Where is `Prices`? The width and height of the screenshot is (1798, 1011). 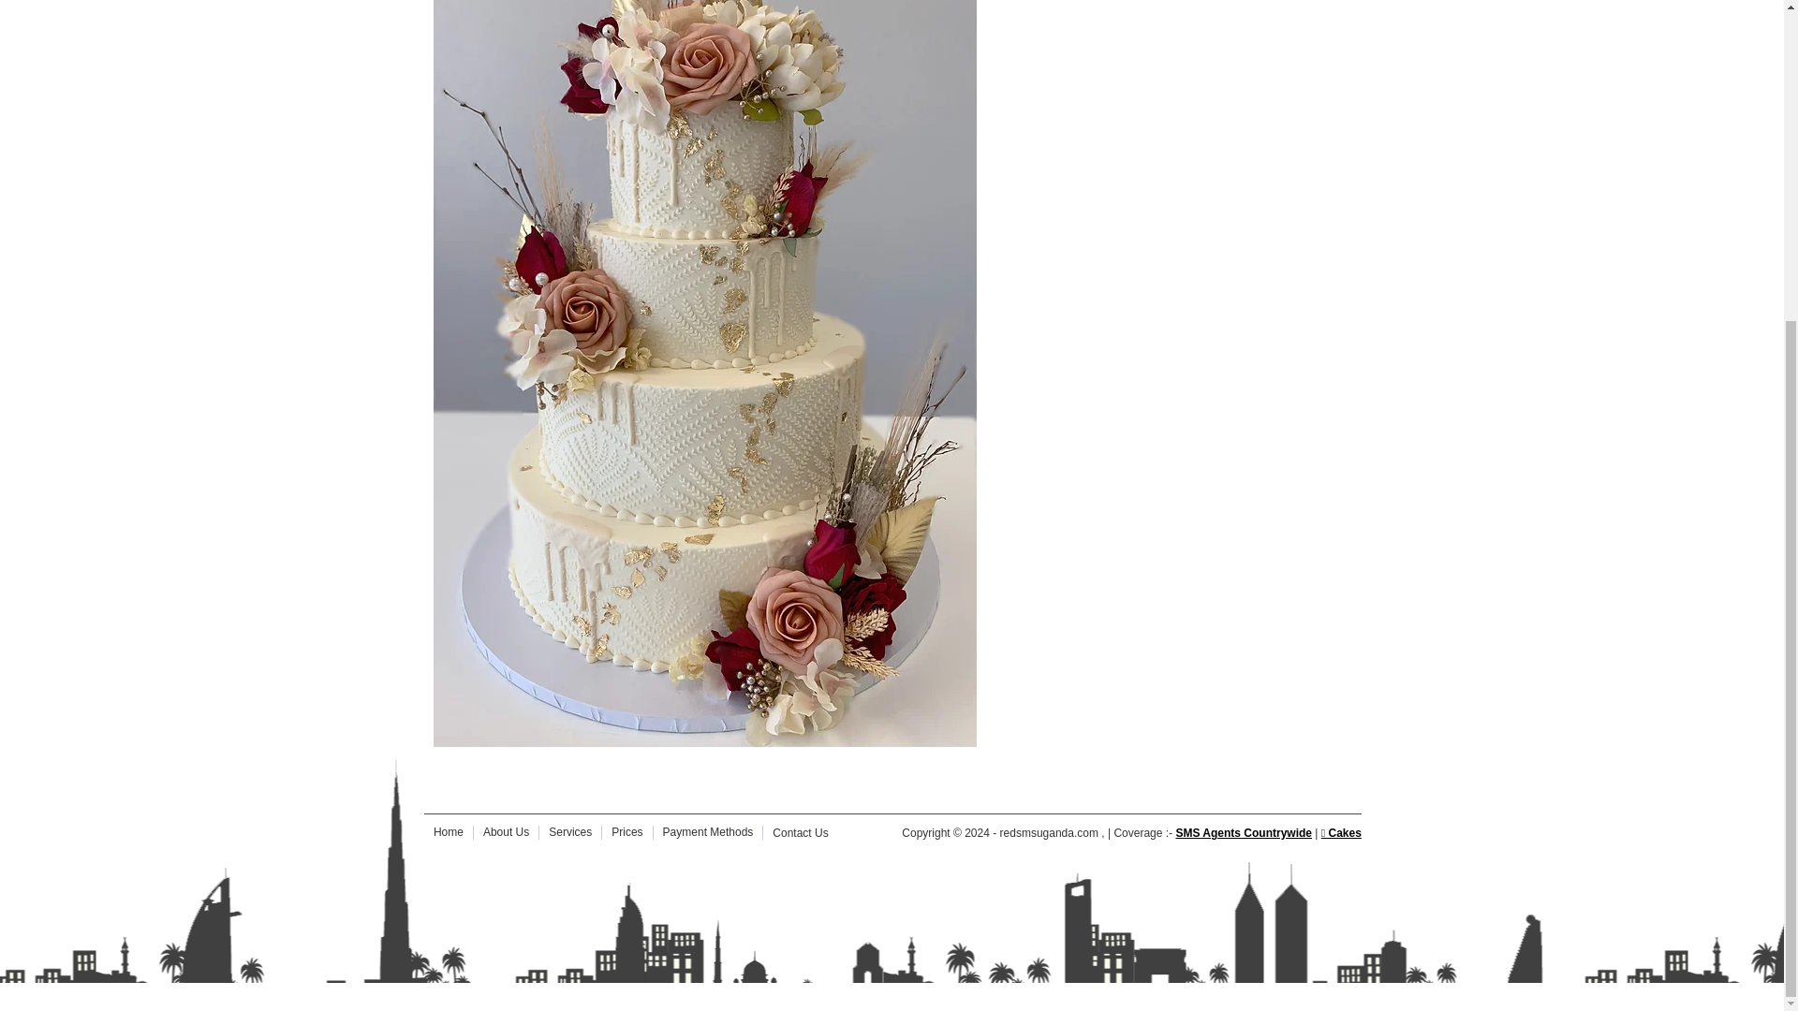
Prices is located at coordinates (626, 832).